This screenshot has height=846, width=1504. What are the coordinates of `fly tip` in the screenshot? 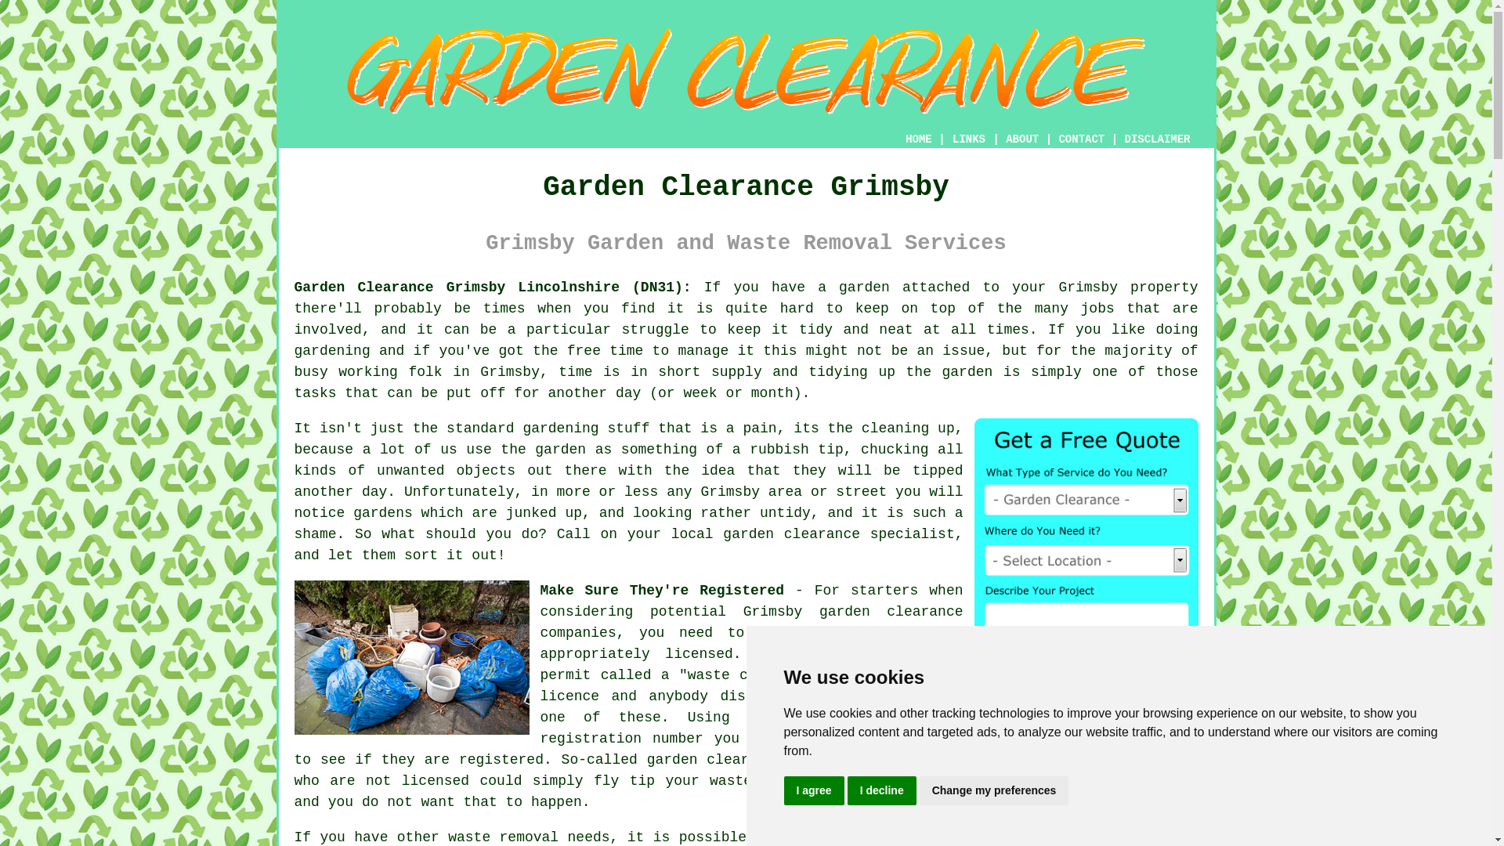 It's located at (624, 780).